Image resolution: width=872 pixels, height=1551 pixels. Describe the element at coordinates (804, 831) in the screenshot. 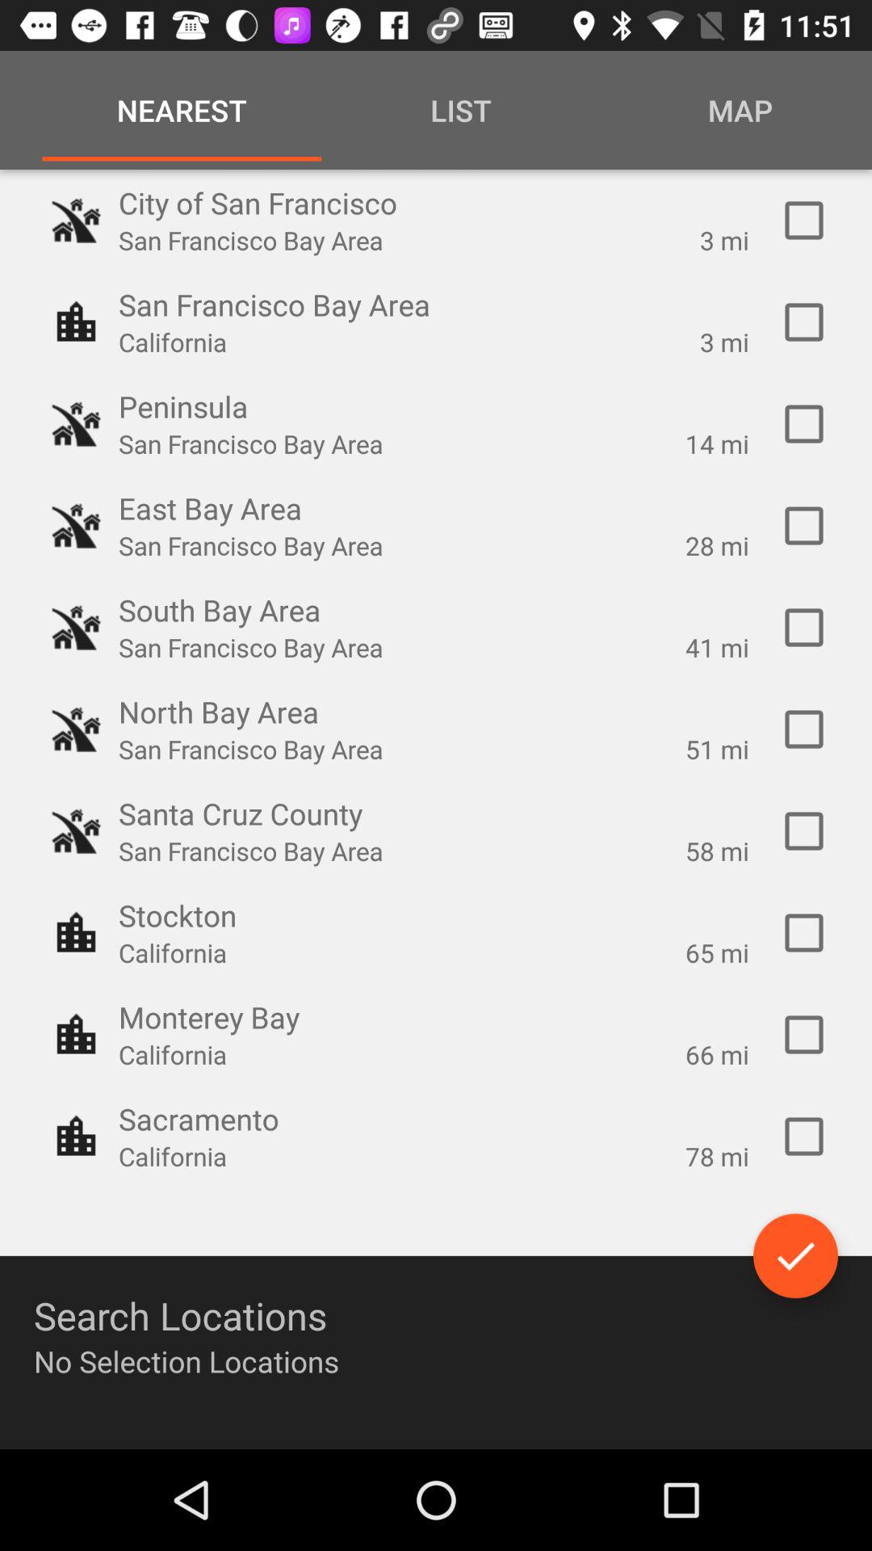

I see `select santa cruz county` at that location.